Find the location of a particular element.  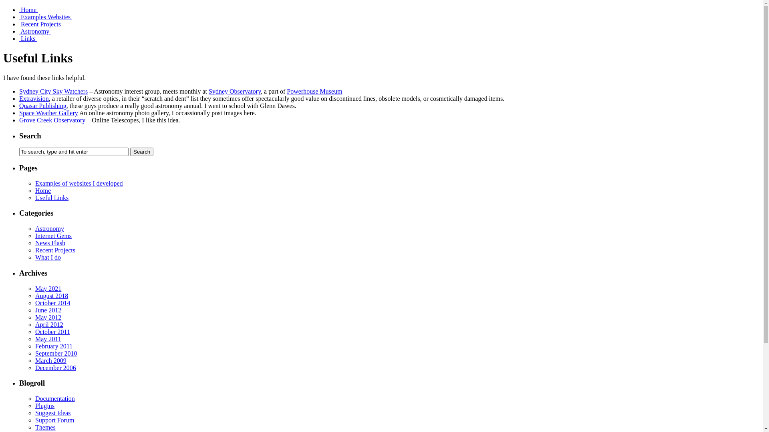

Examples of websites I developed is located at coordinates (79, 183).